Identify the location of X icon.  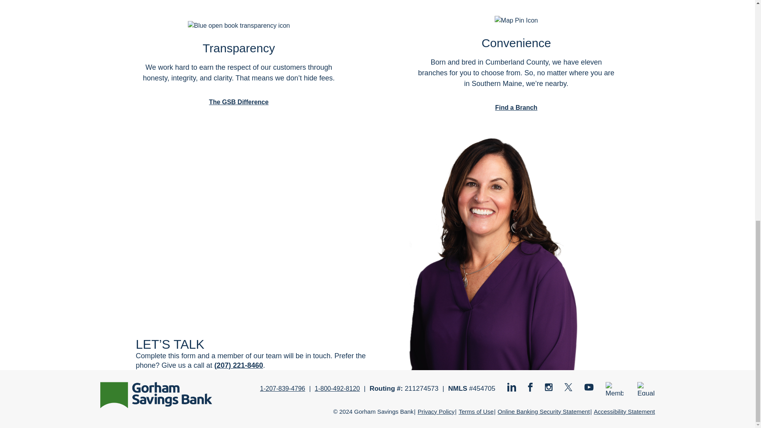
(568, 387).